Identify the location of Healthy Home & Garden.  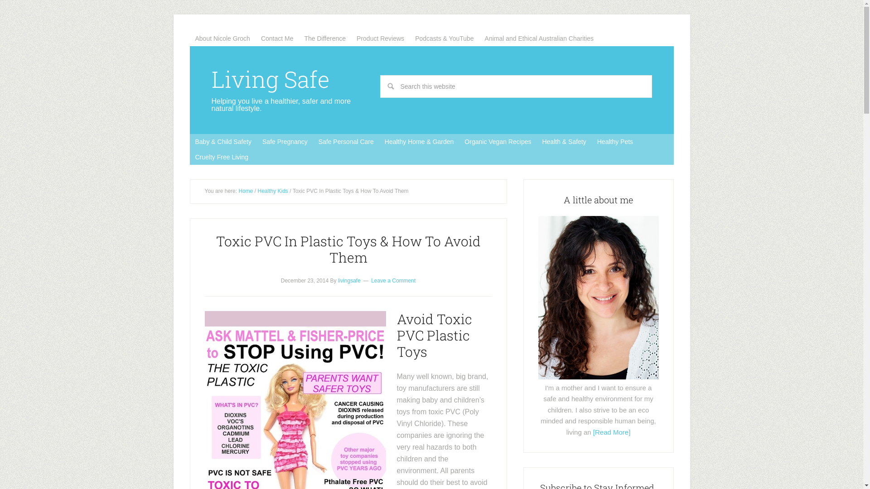
(419, 142).